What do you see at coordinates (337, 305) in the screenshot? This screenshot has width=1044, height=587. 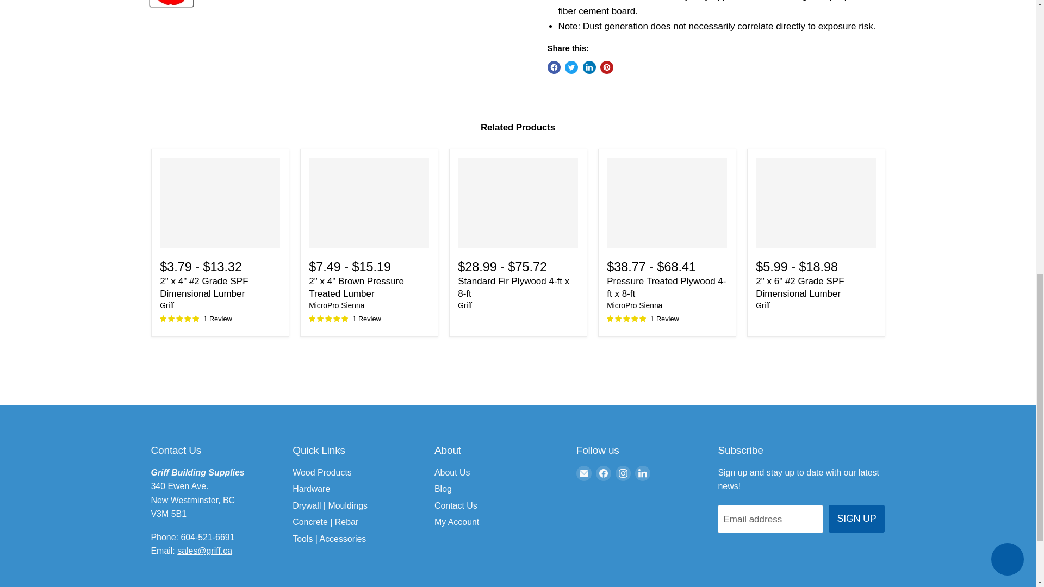 I see `MicroPro Sienna` at bounding box center [337, 305].